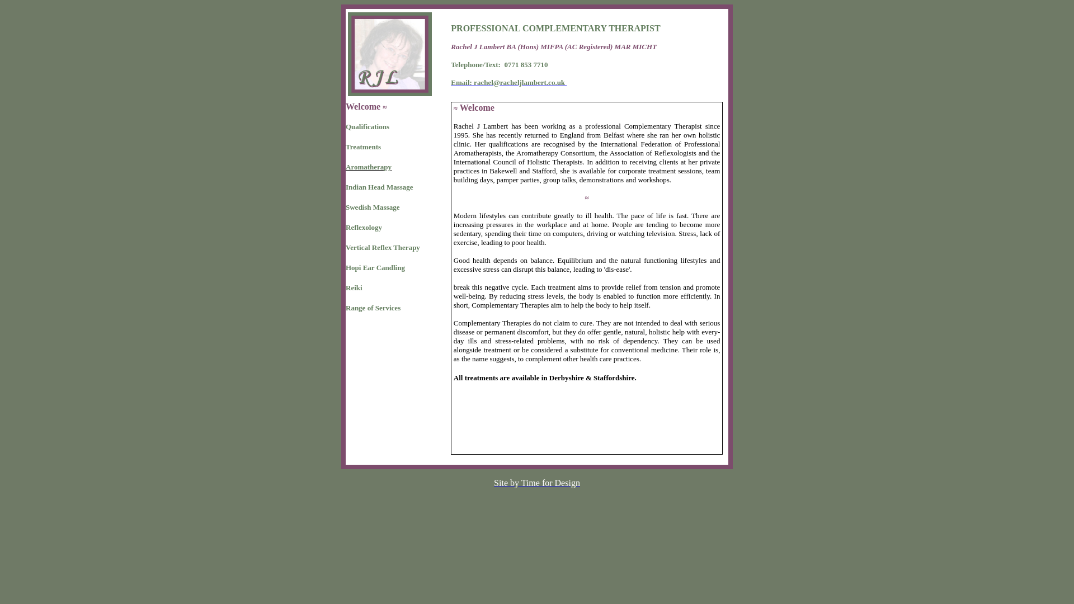 The width and height of the screenshot is (1074, 604). What do you see at coordinates (373, 207) in the screenshot?
I see `Swedish Massage` at bounding box center [373, 207].